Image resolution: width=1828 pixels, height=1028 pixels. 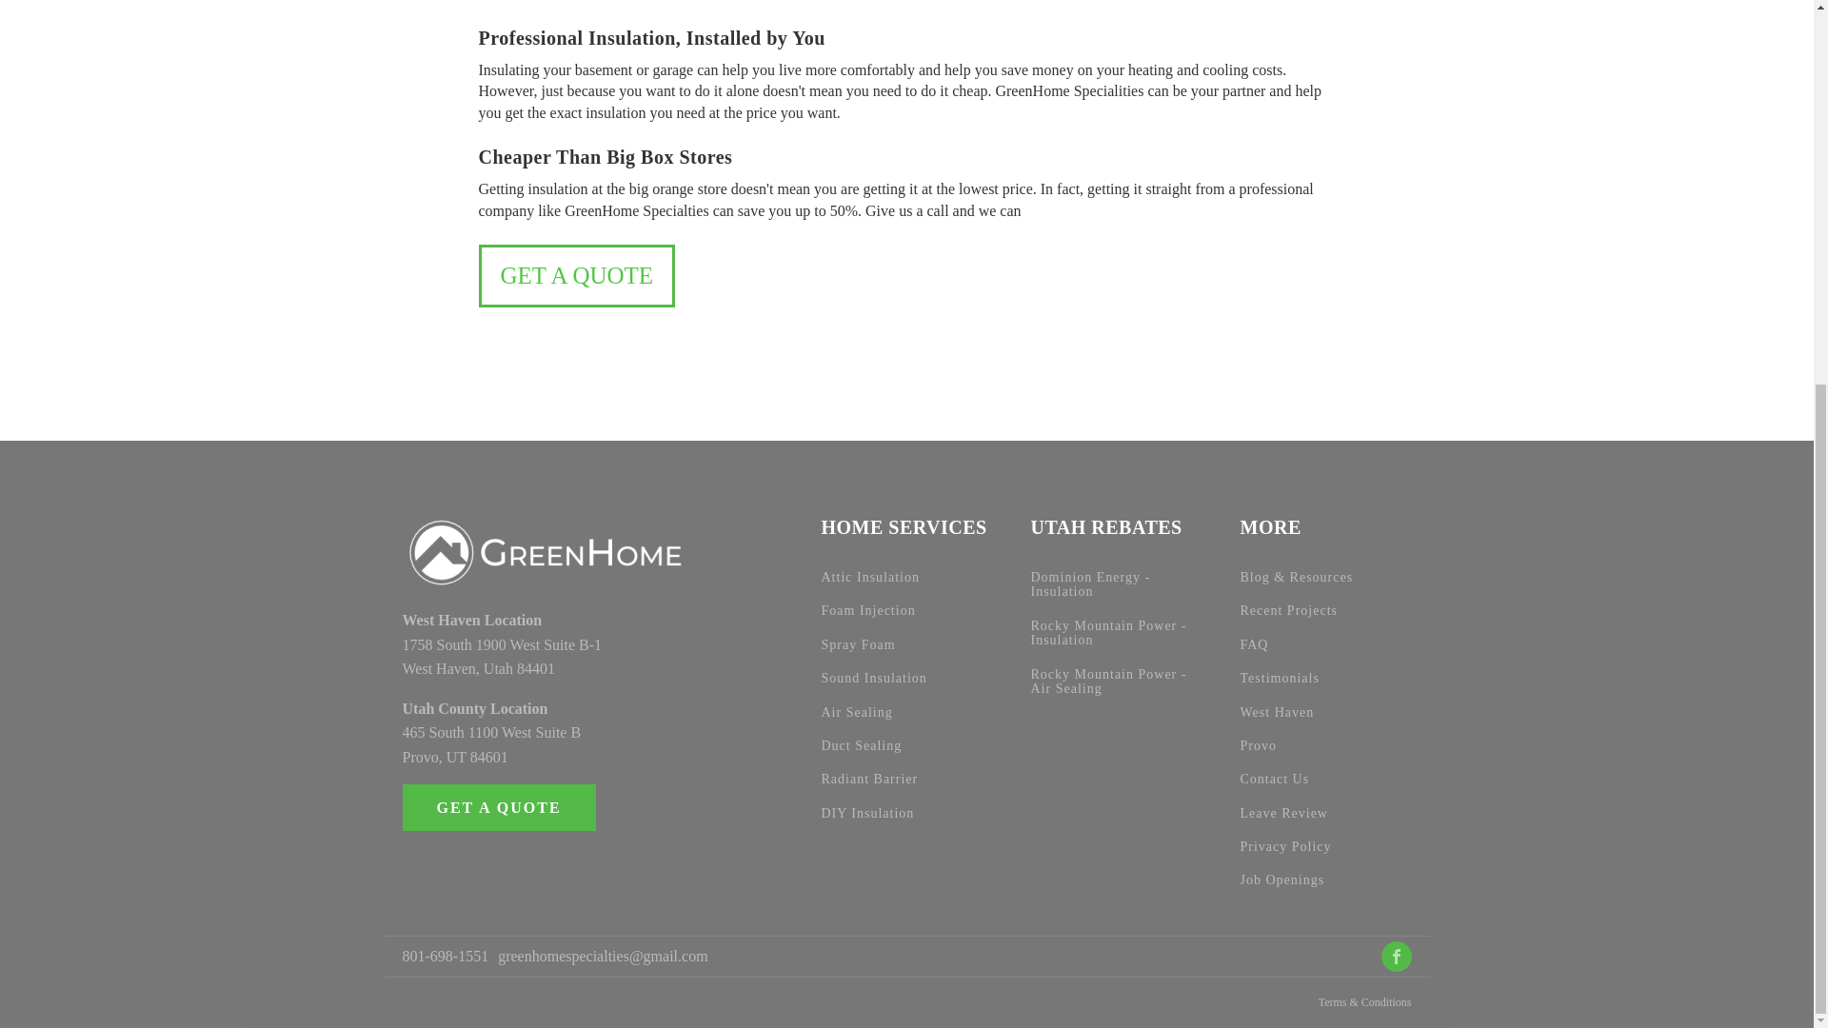 I want to click on Foam Injection, so click(x=868, y=610).